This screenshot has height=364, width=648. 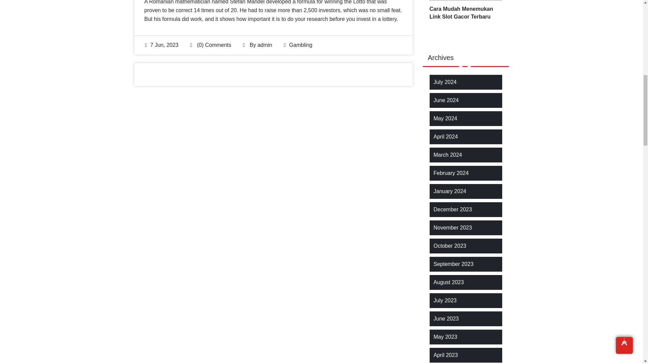 What do you see at coordinates (446, 137) in the screenshot?
I see `April 2024` at bounding box center [446, 137].